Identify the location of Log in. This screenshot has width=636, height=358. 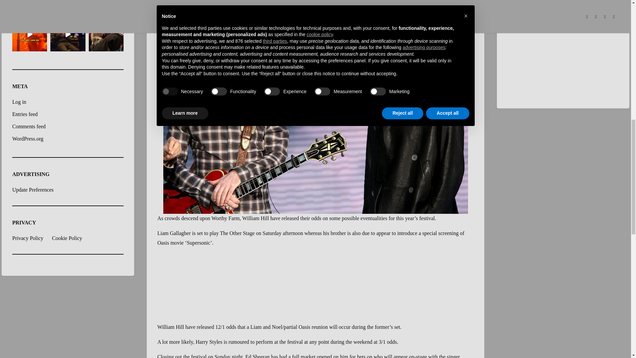
(19, 102).